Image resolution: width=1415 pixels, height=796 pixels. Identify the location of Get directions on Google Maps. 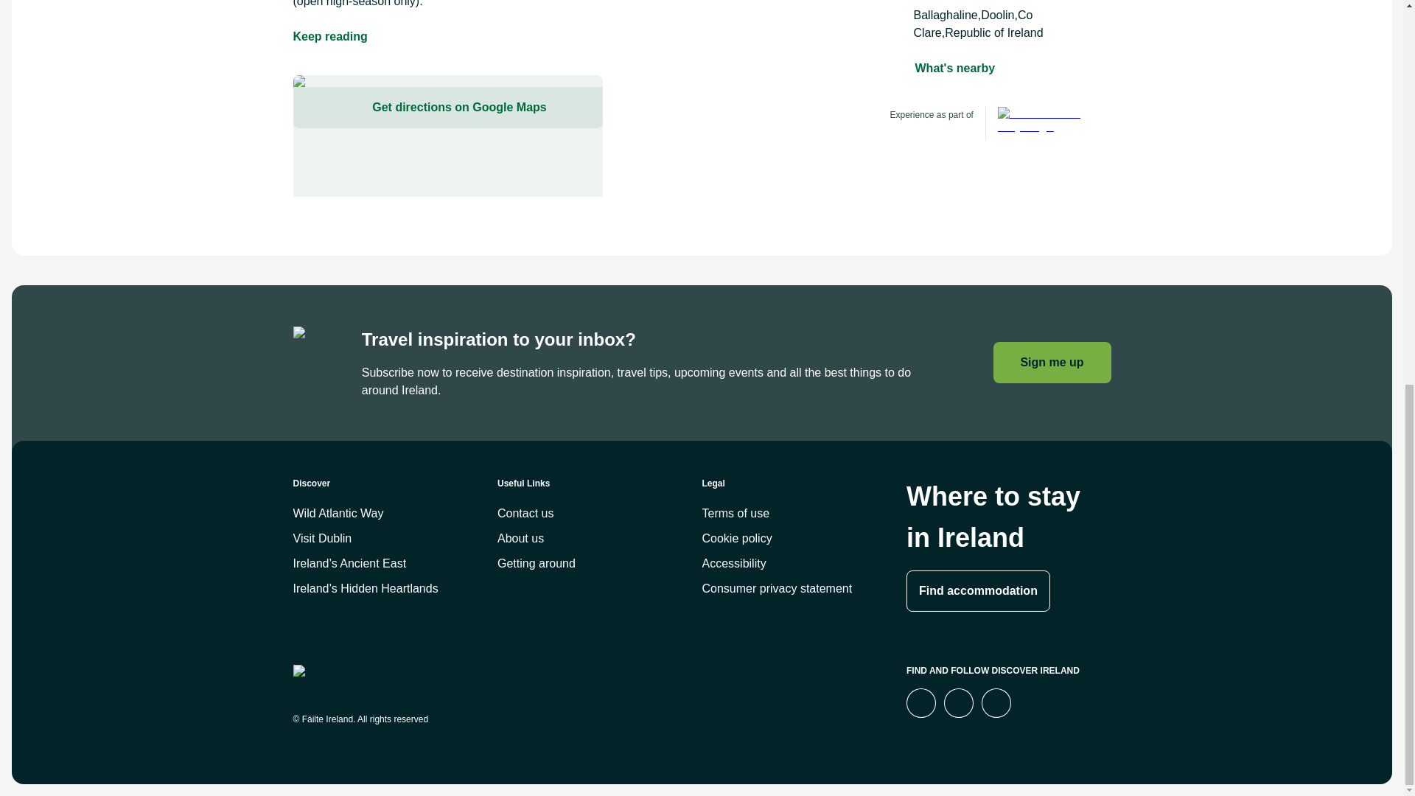
(447, 136).